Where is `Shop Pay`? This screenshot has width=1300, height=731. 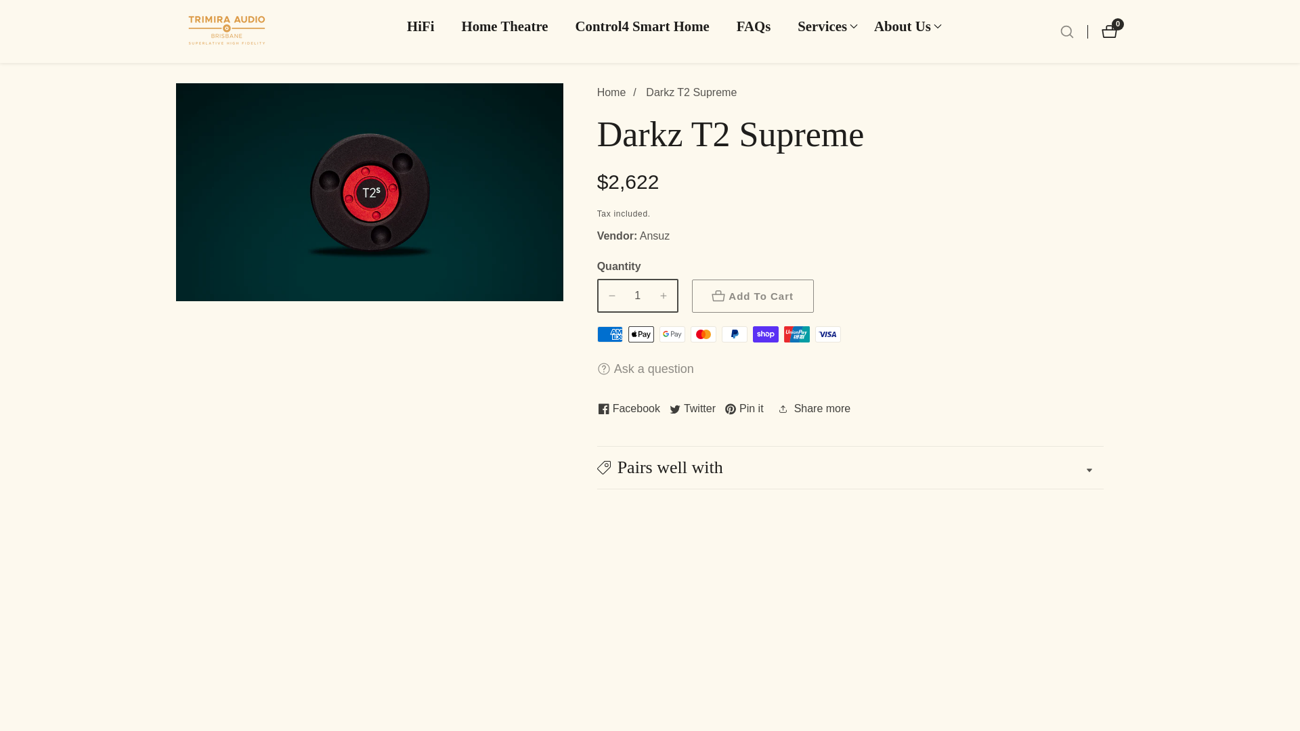 Shop Pay is located at coordinates (745, 409).